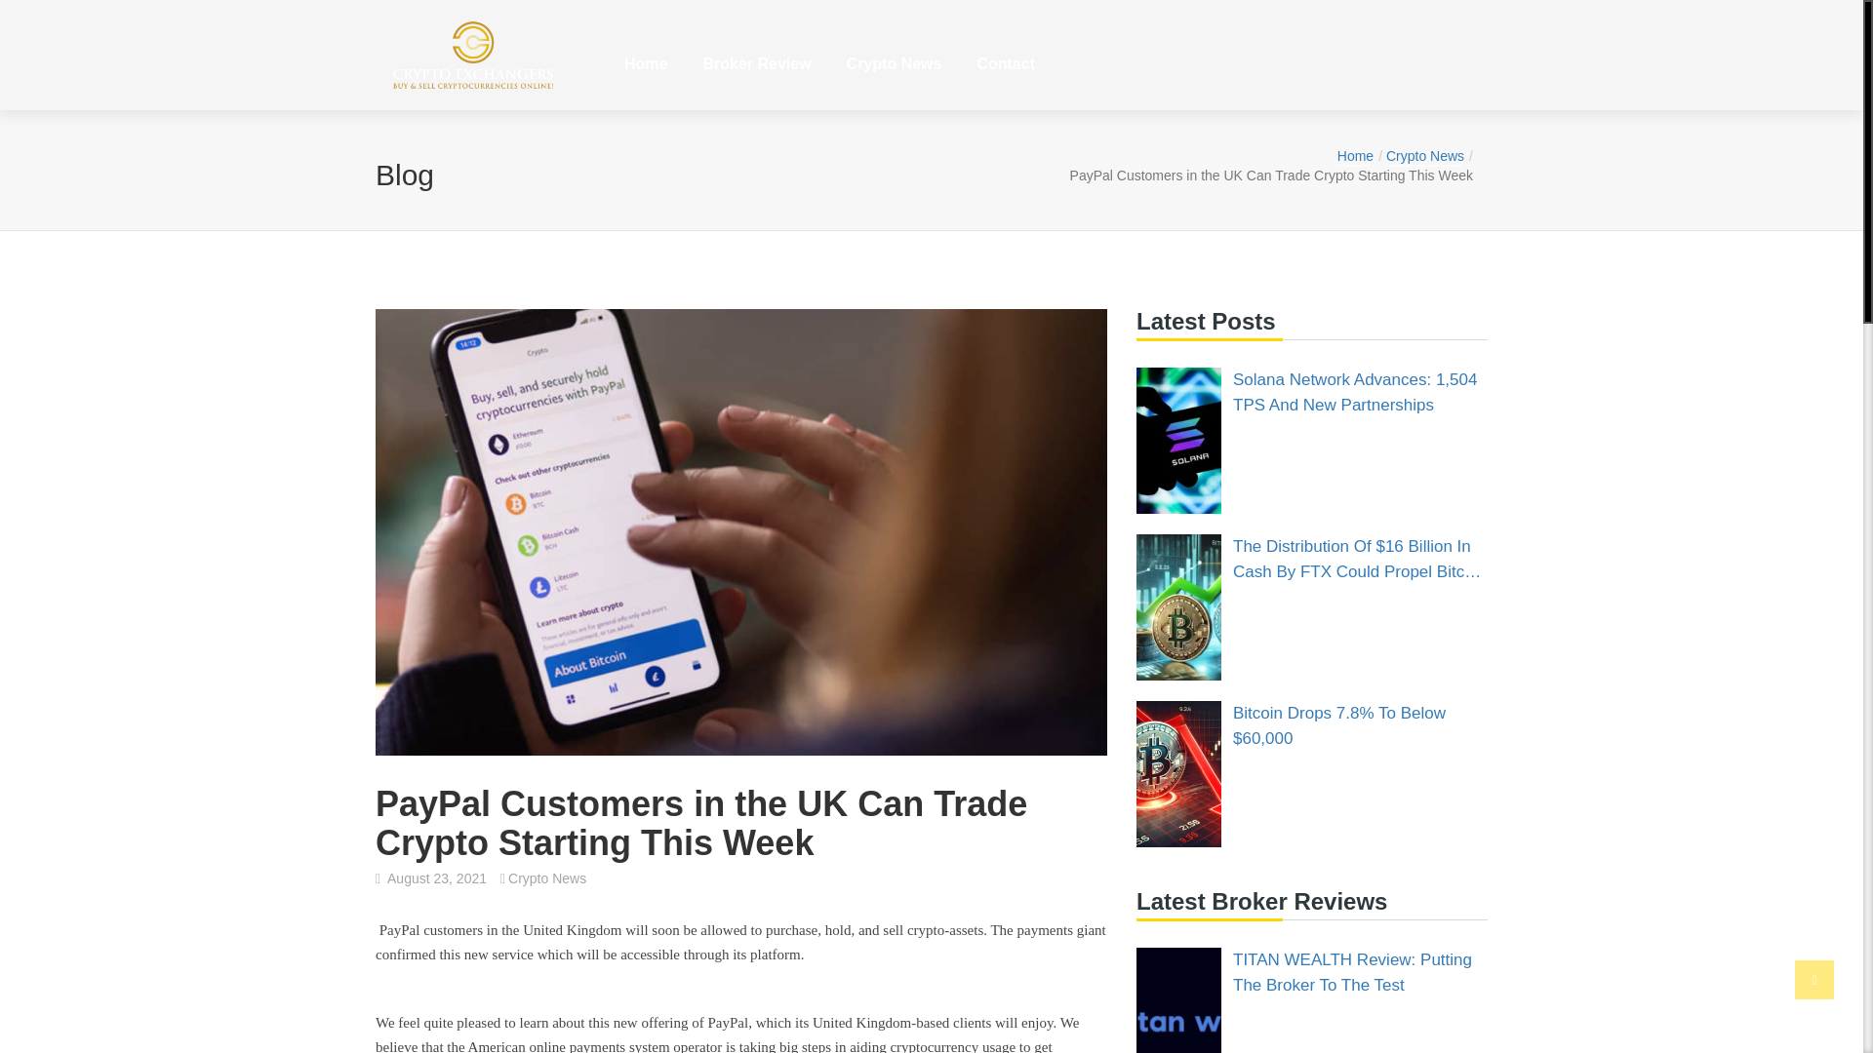  What do you see at coordinates (1359, 156) in the screenshot?
I see `Home` at bounding box center [1359, 156].